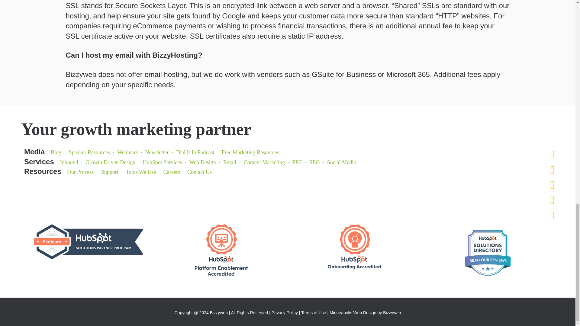  Describe the element at coordinates (194, 152) in the screenshot. I see `Dial It In Podcast` at that location.